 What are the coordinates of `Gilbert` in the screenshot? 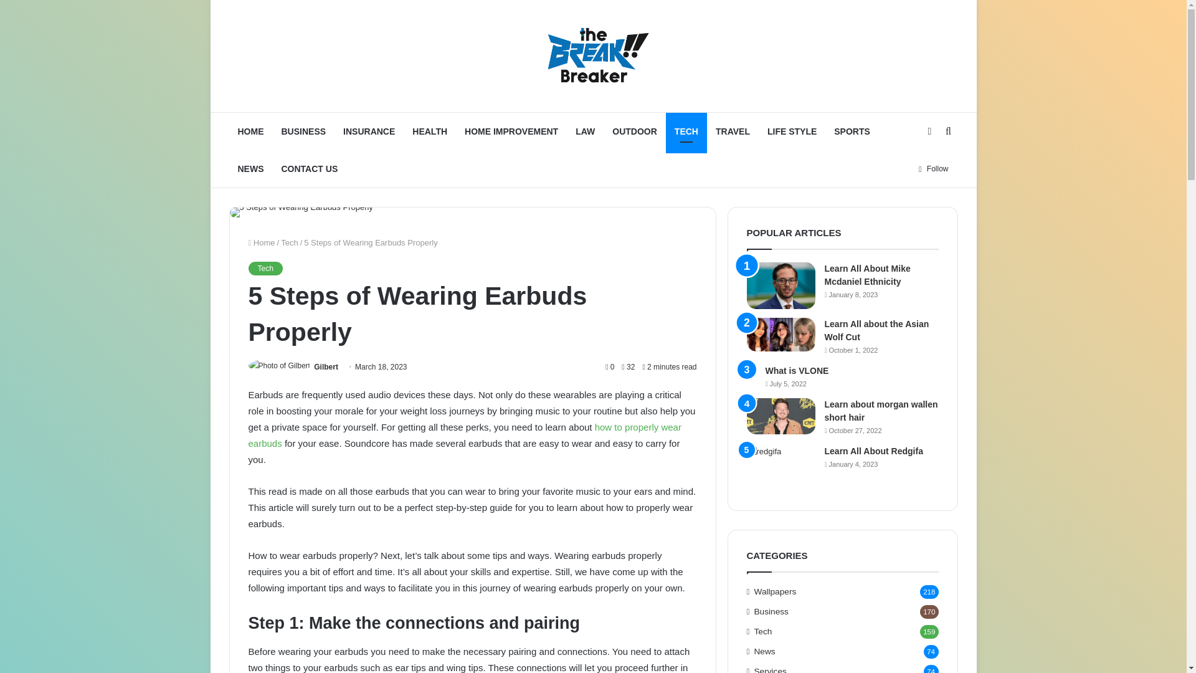 It's located at (326, 367).